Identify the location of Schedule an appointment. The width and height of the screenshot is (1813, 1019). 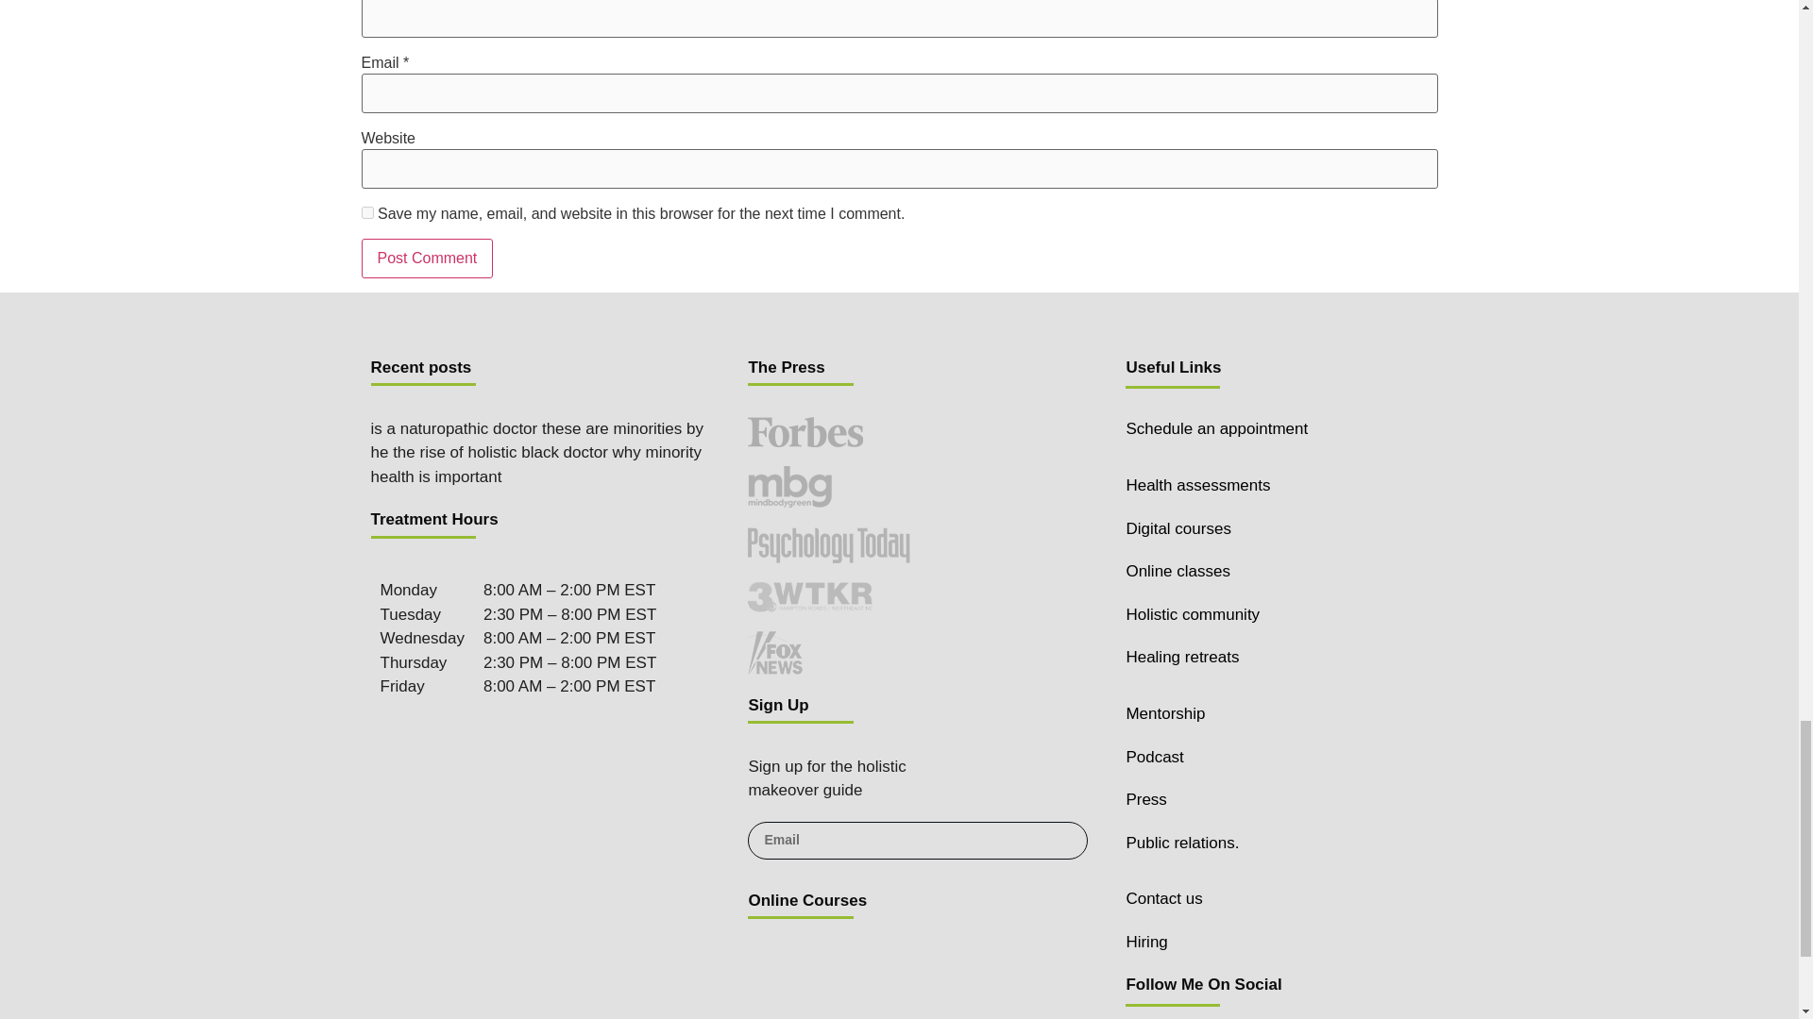
(1216, 428).